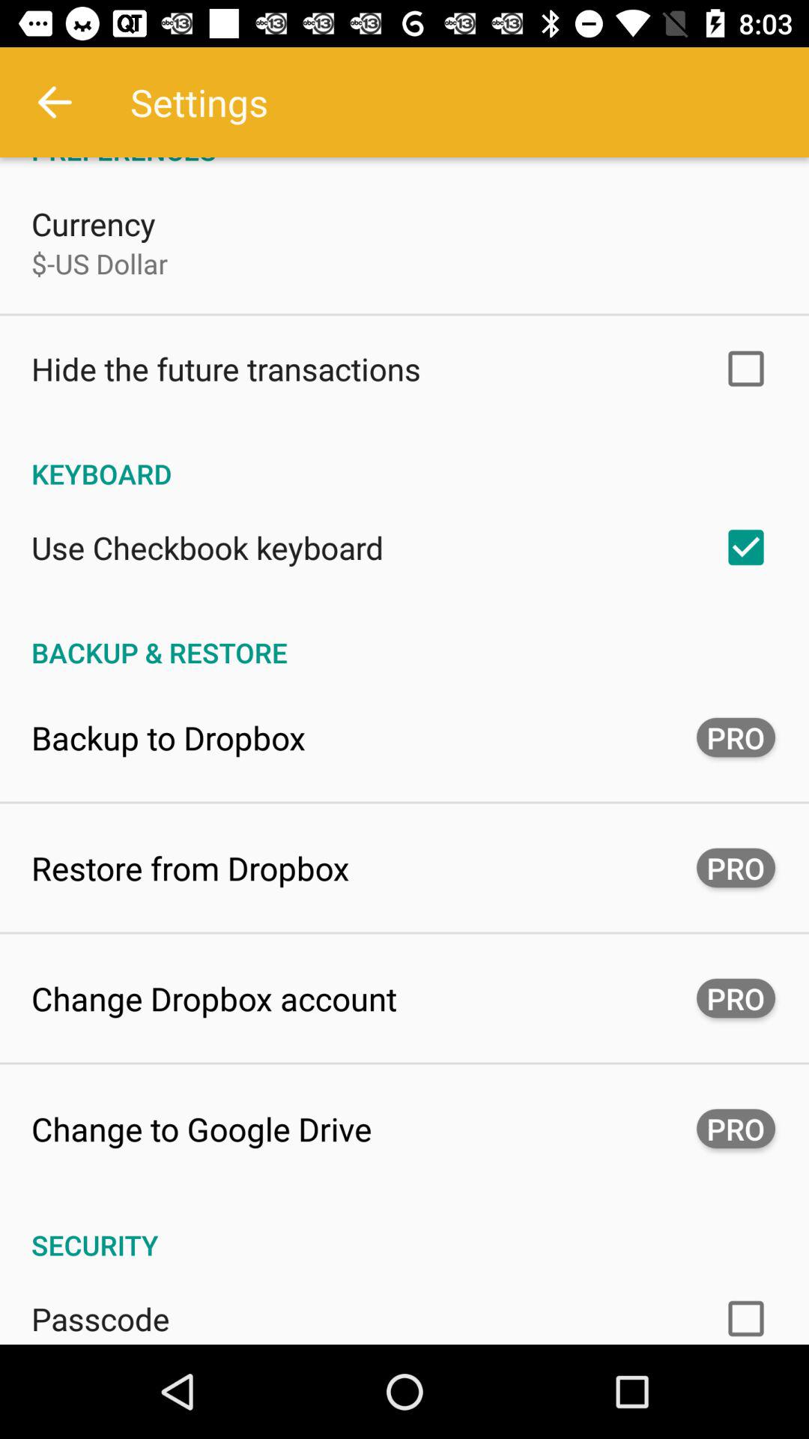 The image size is (809, 1439). I want to click on turn off the icon below backup & restore, so click(169, 737).